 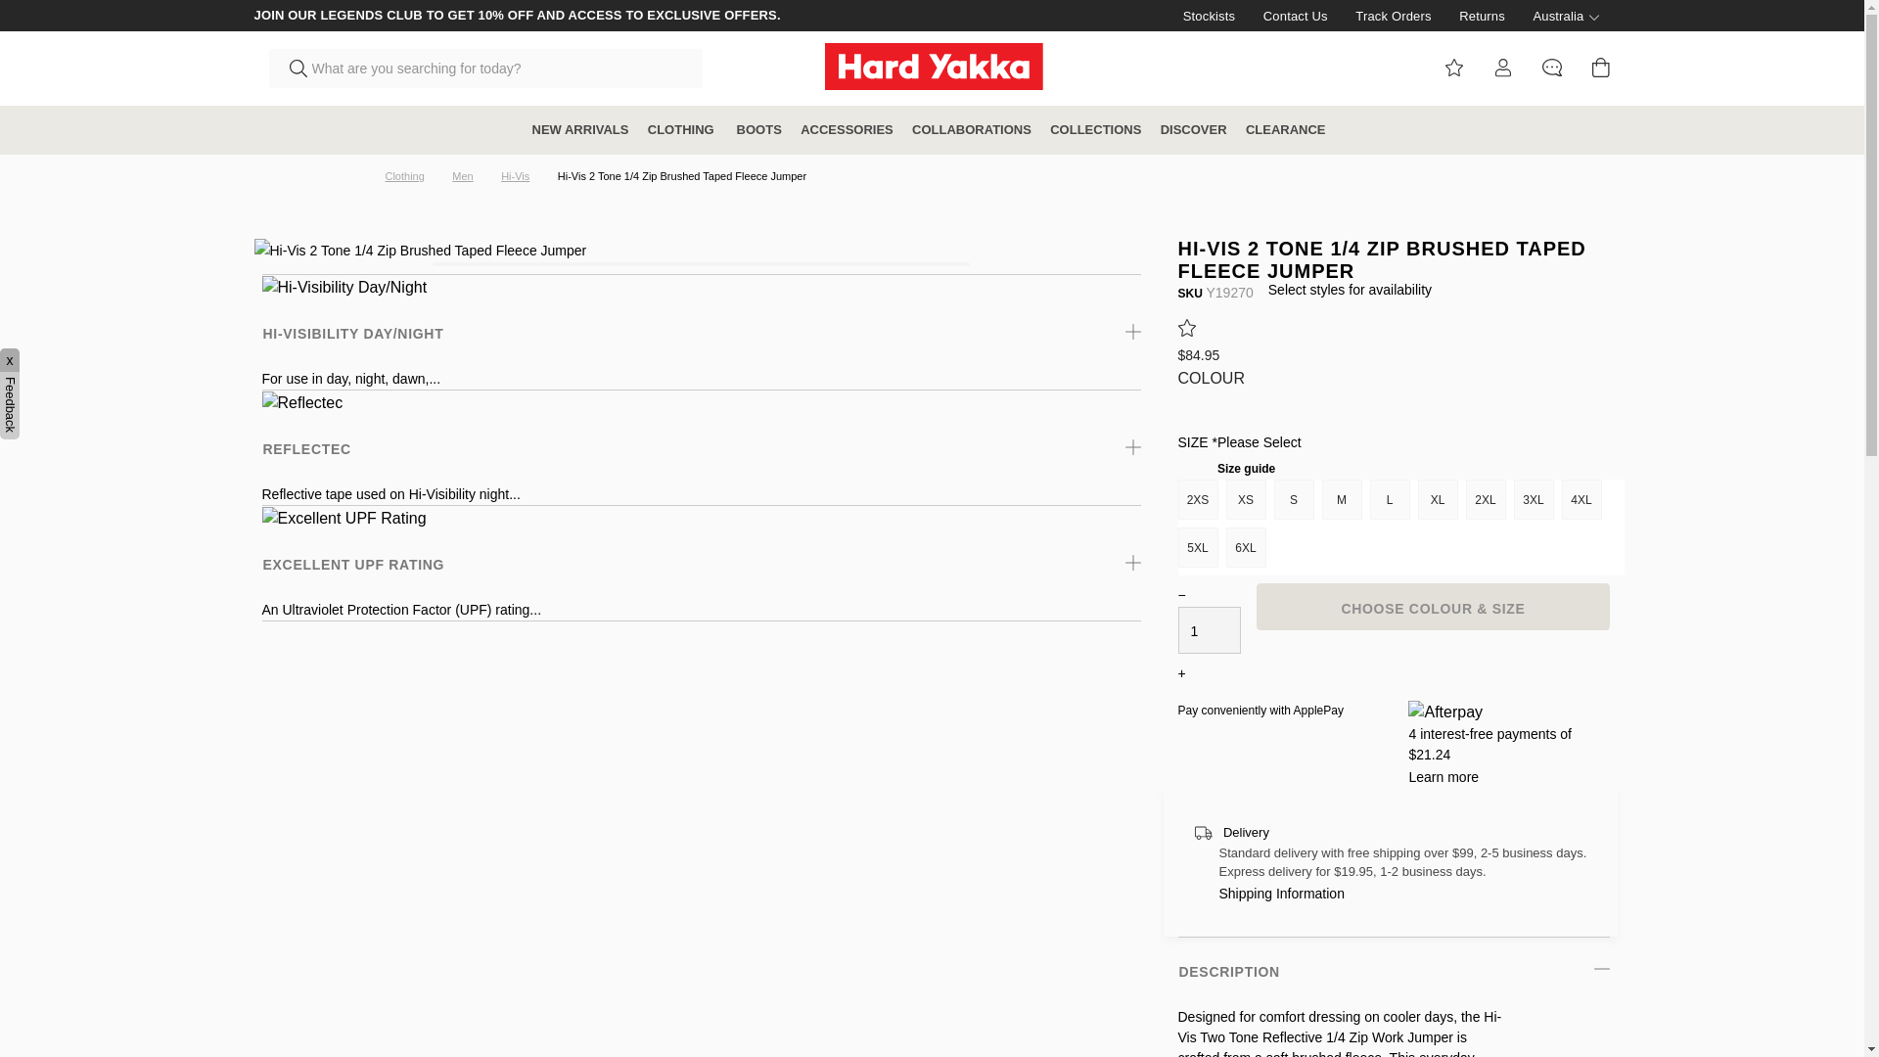 I want to click on 1, so click(x=1209, y=630).